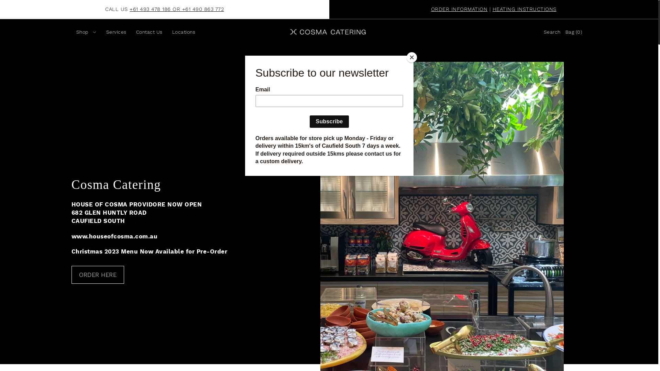 The height and width of the screenshot is (371, 660). What do you see at coordinates (87, 32) in the screenshot?
I see `Shop` at bounding box center [87, 32].